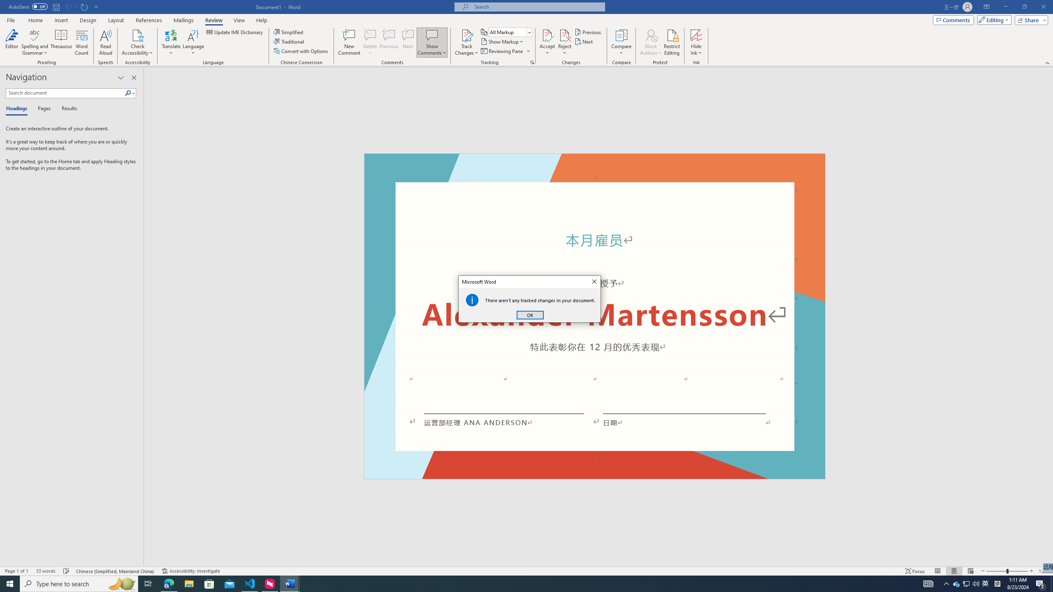 The width and height of the screenshot is (1053, 592). I want to click on Zoom Out, so click(996, 571).